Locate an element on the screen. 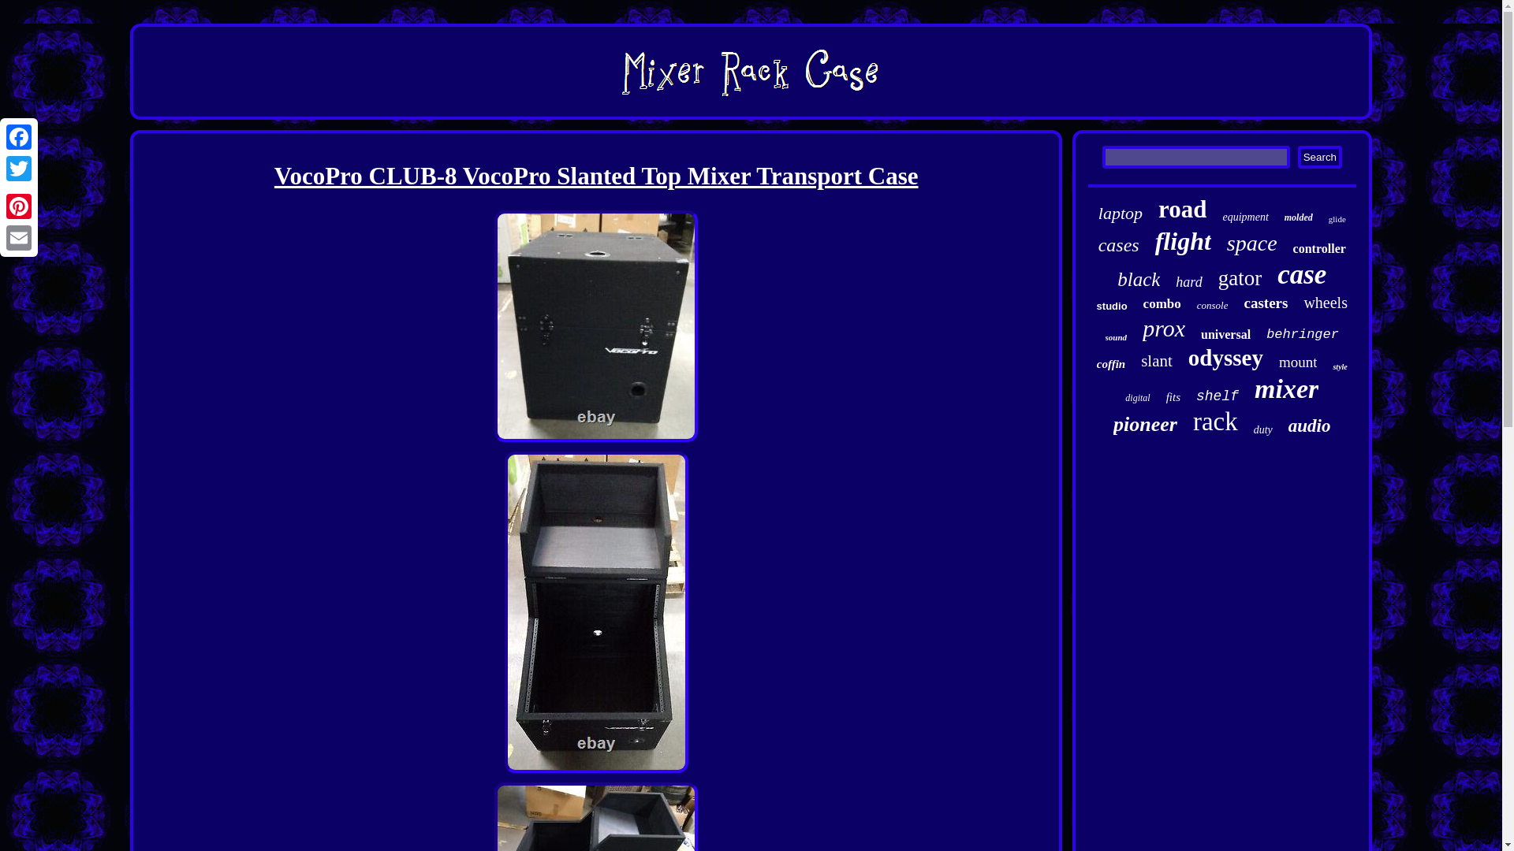 The width and height of the screenshot is (1514, 851). VocoPro CLUB-8 VocoPro Slanted Top Mixer Transport Case is located at coordinates (596, 816).